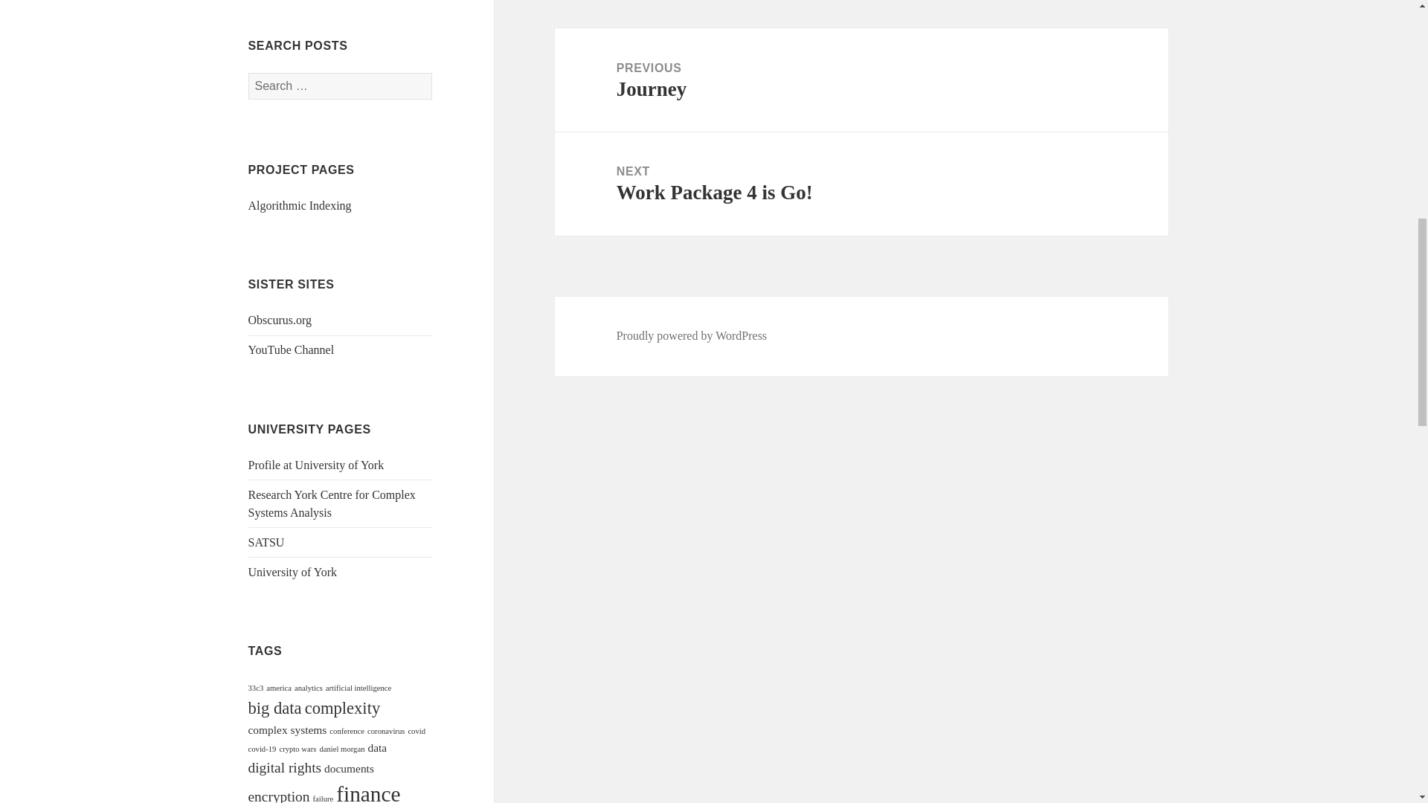 This screenshot has width=1428, height=803. What do you see at coordinates (266, 542) in the screenshot?
I see `Science and Technology Studies Unit at University of York` at bounding box center [266, 542].